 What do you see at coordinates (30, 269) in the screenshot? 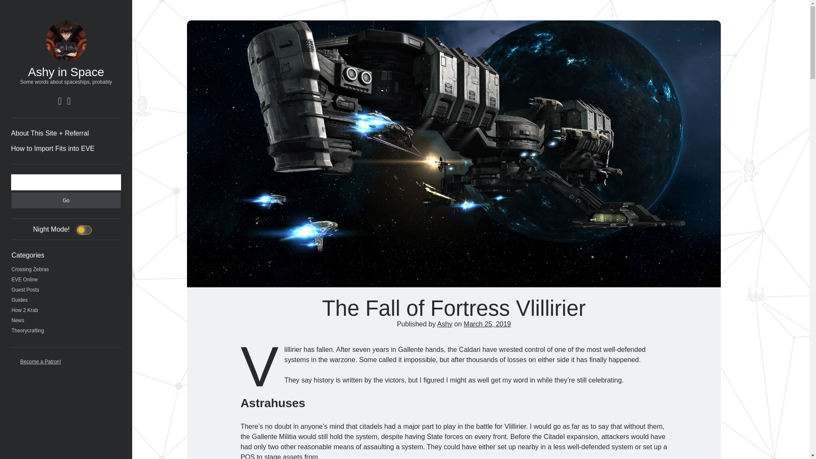
I see `Crossing Zebras` at bounding box center [30, 269].